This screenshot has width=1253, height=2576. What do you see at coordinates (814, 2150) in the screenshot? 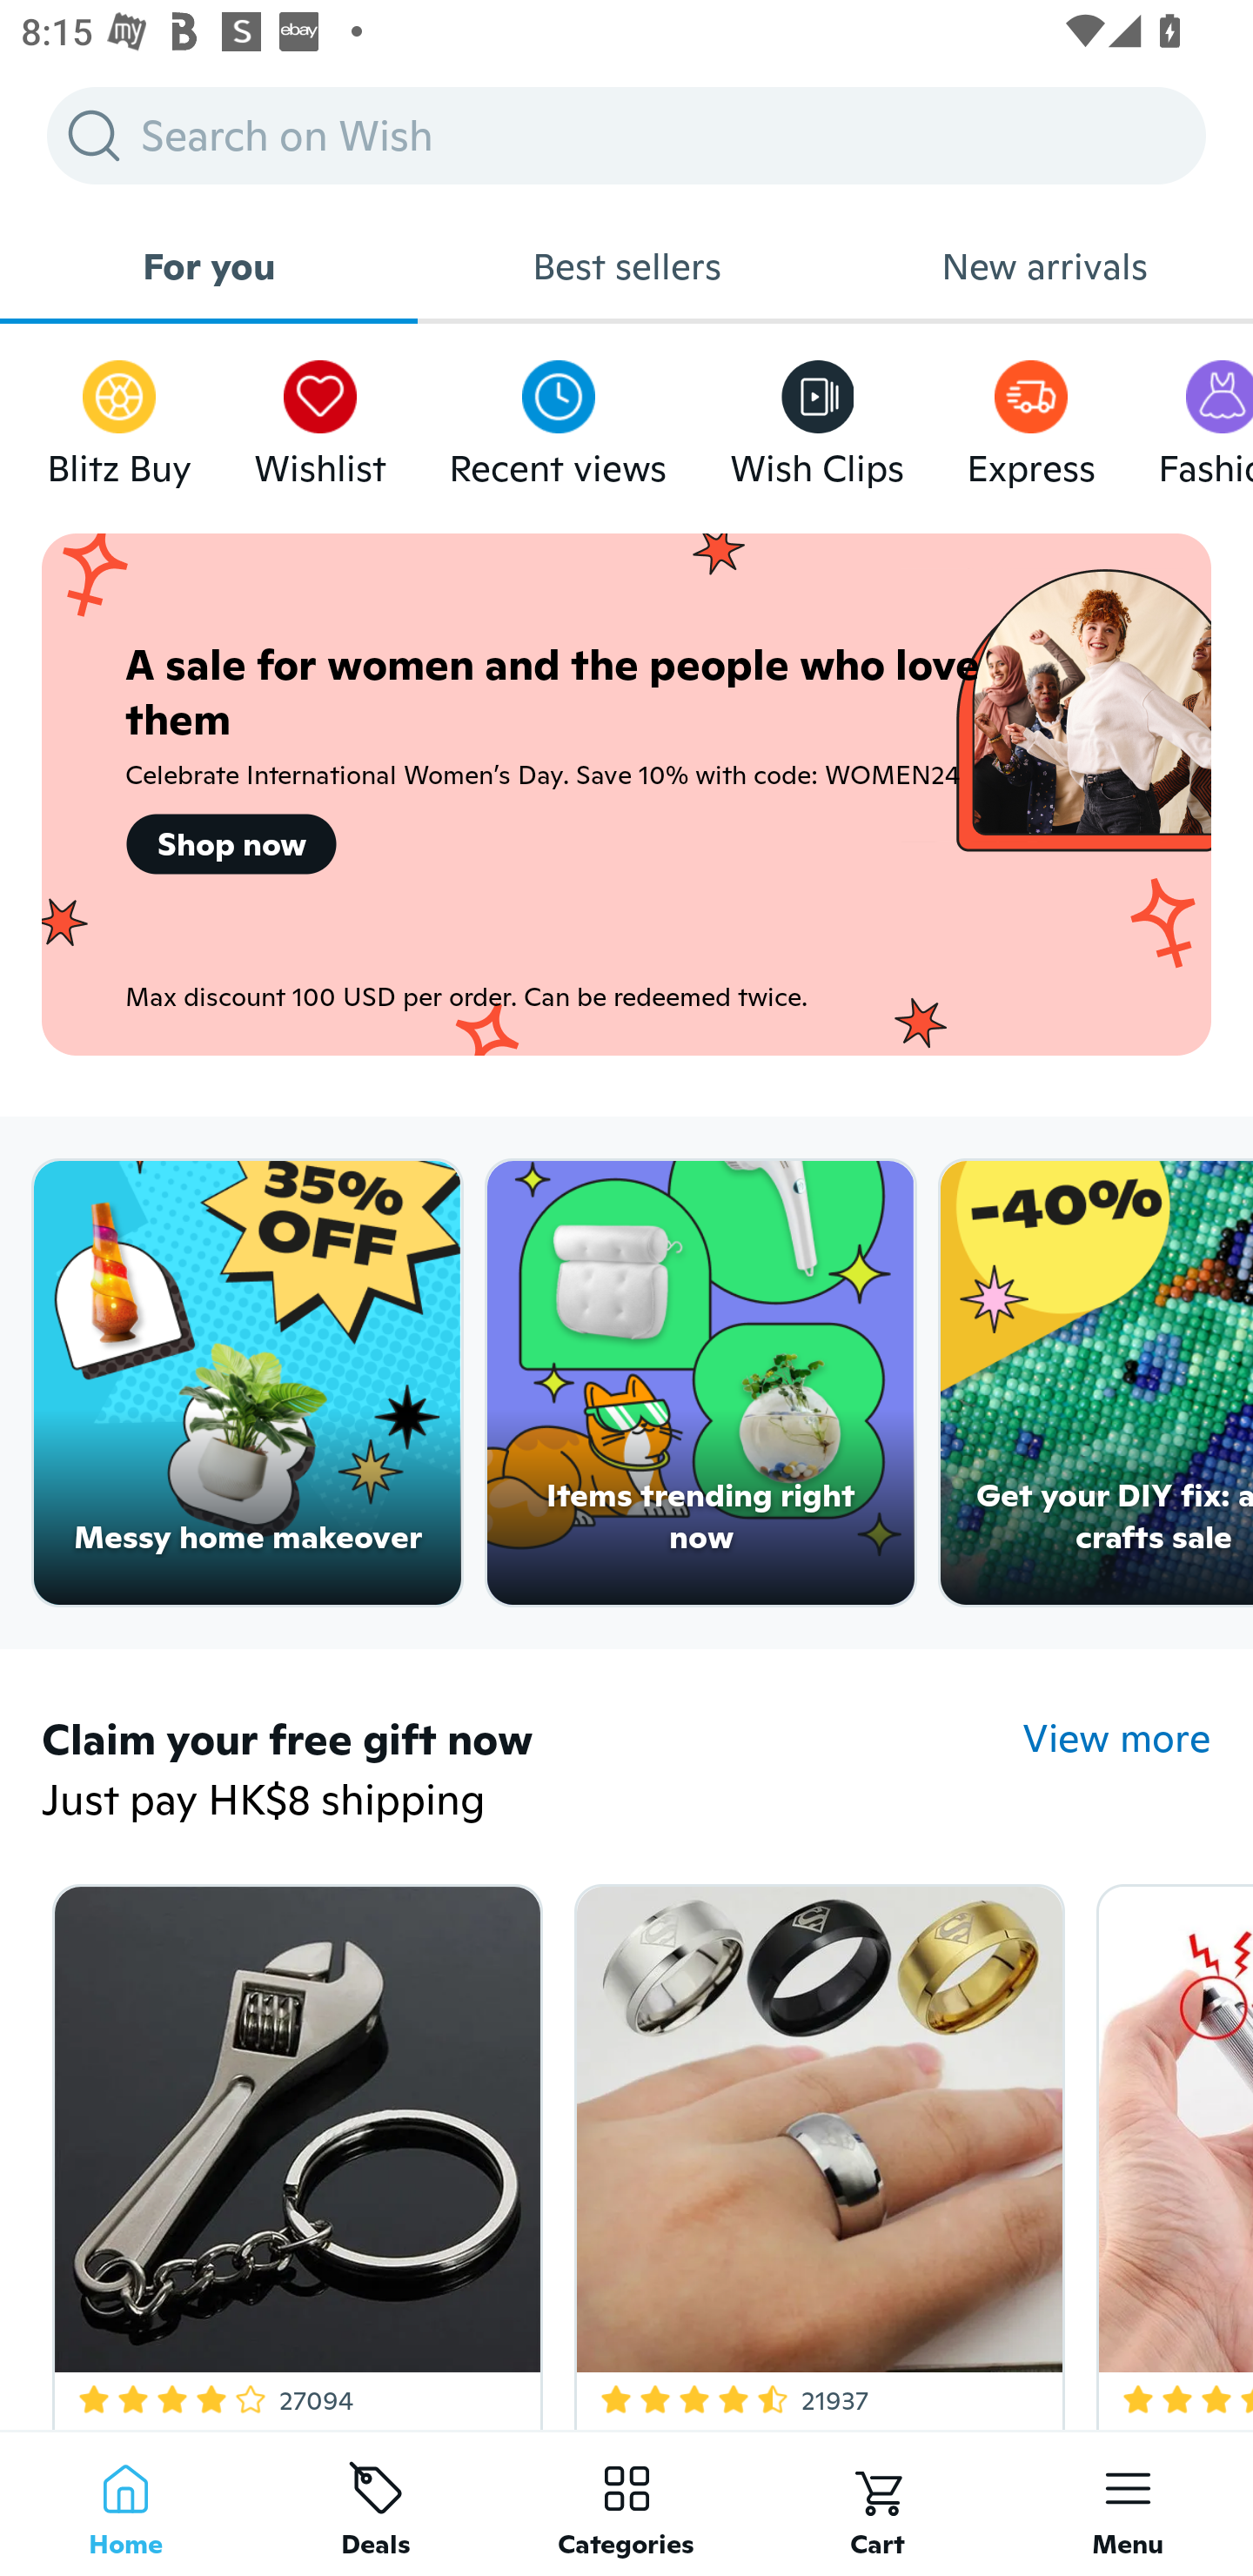
I see `4.3 Star Rating 21937 Free` at bounding box center [814, 2150].